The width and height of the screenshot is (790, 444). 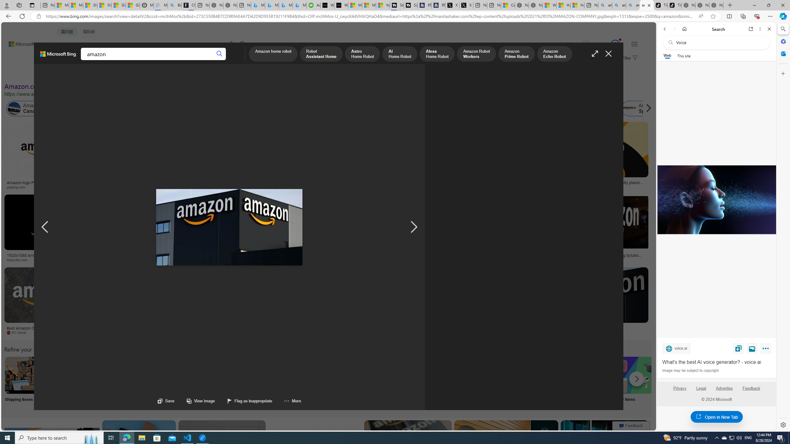 I want to click on Amazon.com. Spend less. Smile more., so click(x=60, y=86).